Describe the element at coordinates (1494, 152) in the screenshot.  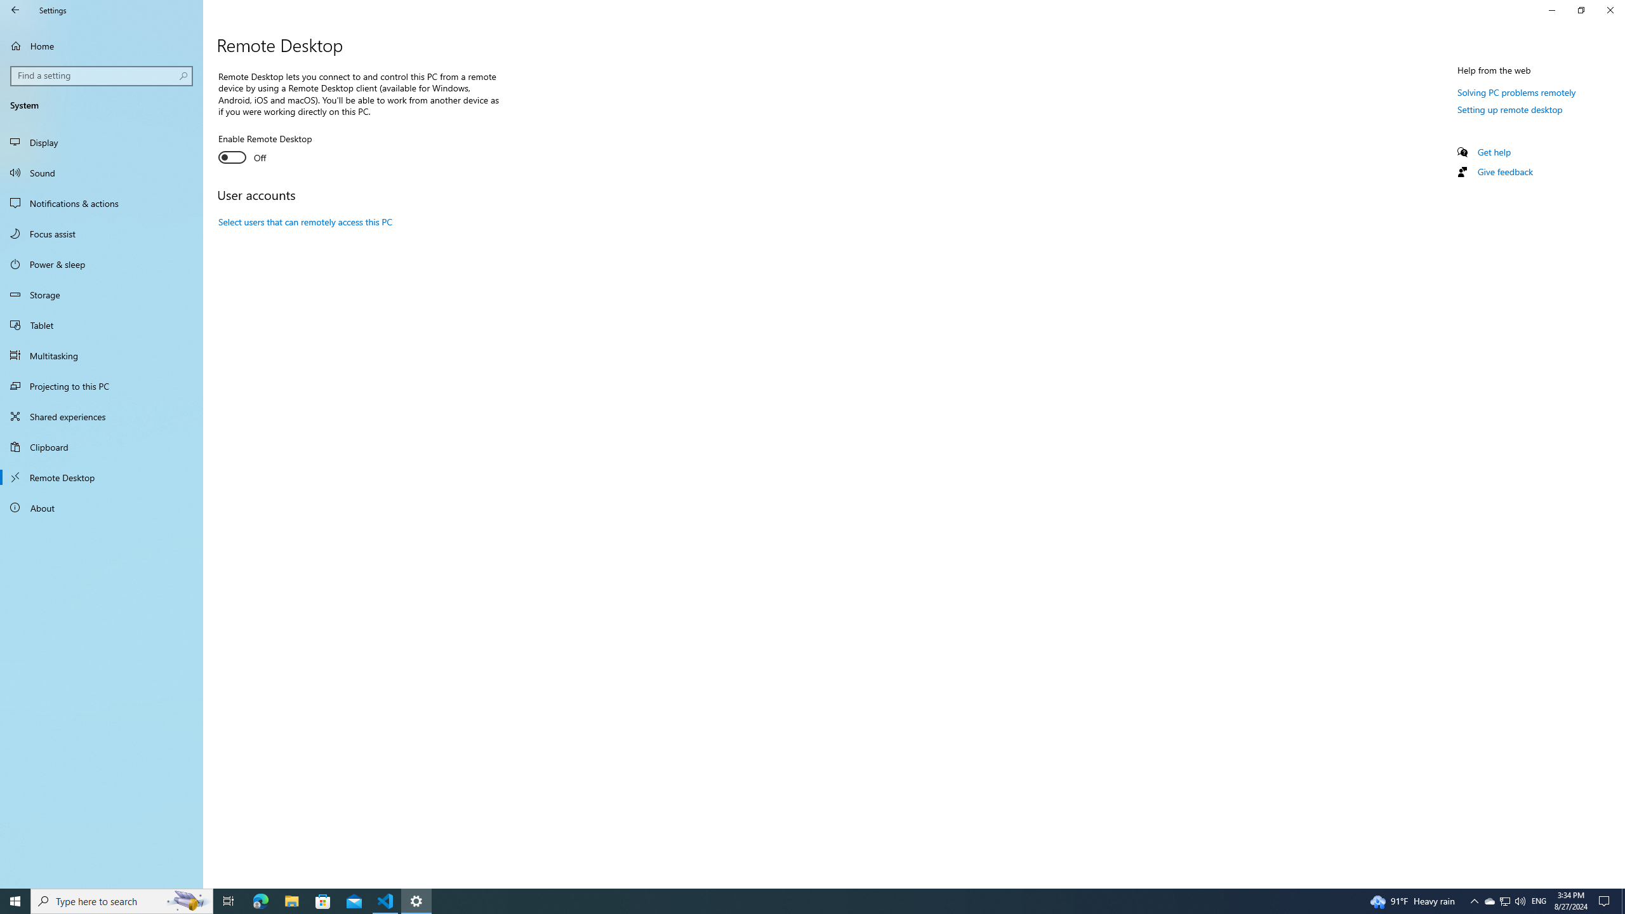
I see `Start` at that location.